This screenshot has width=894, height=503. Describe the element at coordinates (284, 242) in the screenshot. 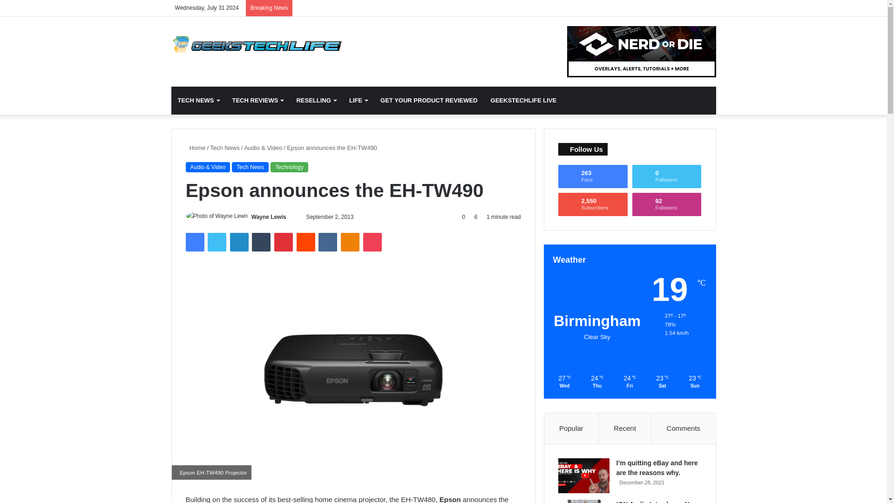

I see `Pinterest` at that location.